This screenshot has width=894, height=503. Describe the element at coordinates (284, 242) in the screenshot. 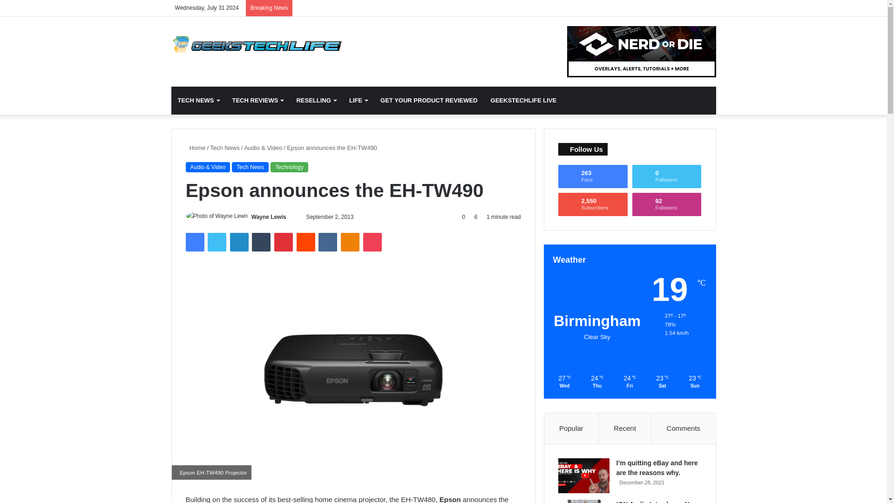

I see `Pinterest` at that location.